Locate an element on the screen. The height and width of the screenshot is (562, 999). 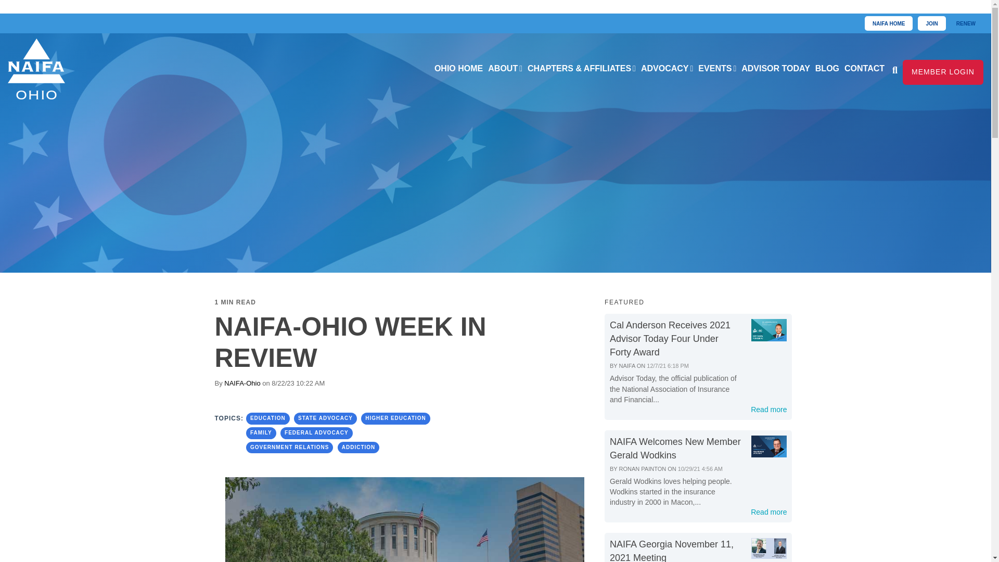
EDUCATION is located at coordinates (267, 418).